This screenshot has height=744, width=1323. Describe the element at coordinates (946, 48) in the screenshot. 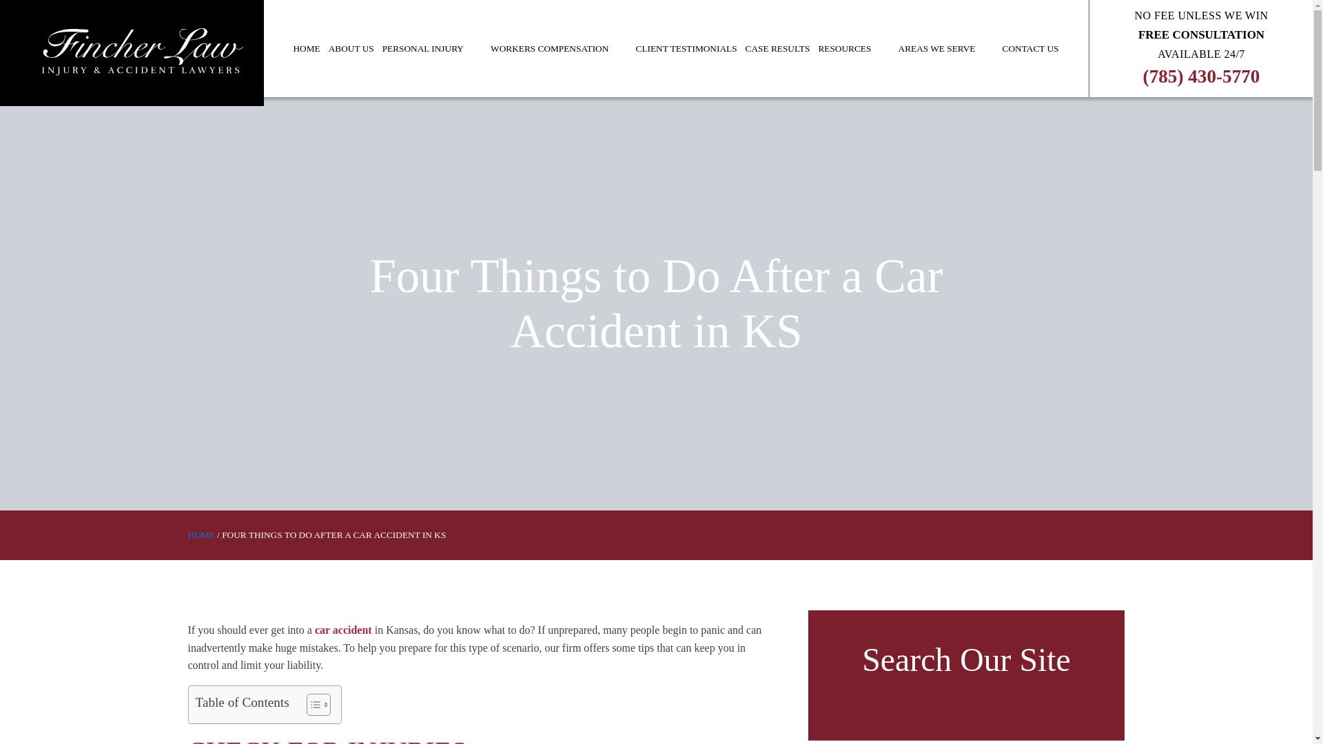

I see `AREAS WE SERVE` at that location.